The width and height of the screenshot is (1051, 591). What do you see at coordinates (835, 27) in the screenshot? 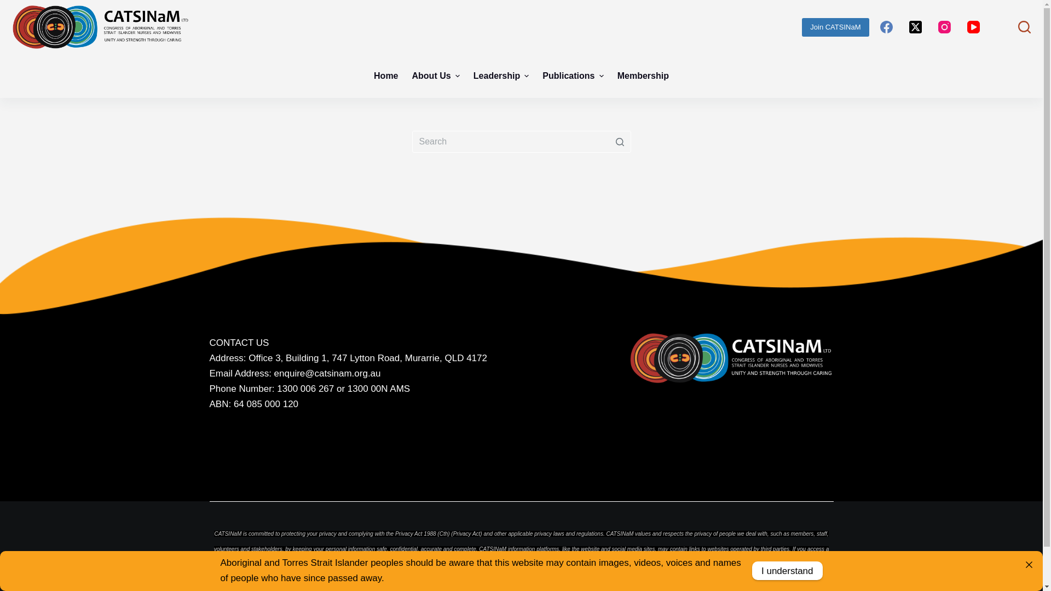
I see `Join CATSINaM` at bounding box center [835, 27].